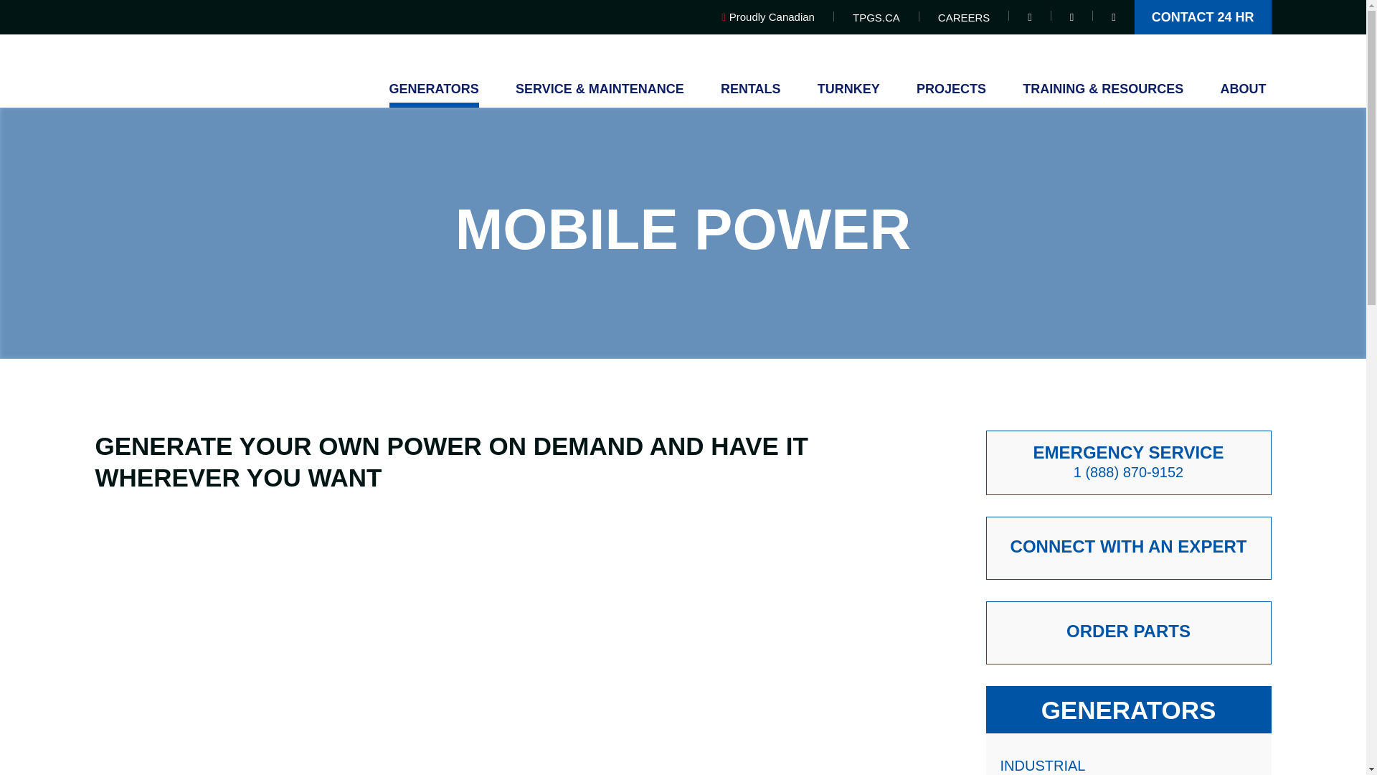  I want to click on Total Power, so click(192, 44).